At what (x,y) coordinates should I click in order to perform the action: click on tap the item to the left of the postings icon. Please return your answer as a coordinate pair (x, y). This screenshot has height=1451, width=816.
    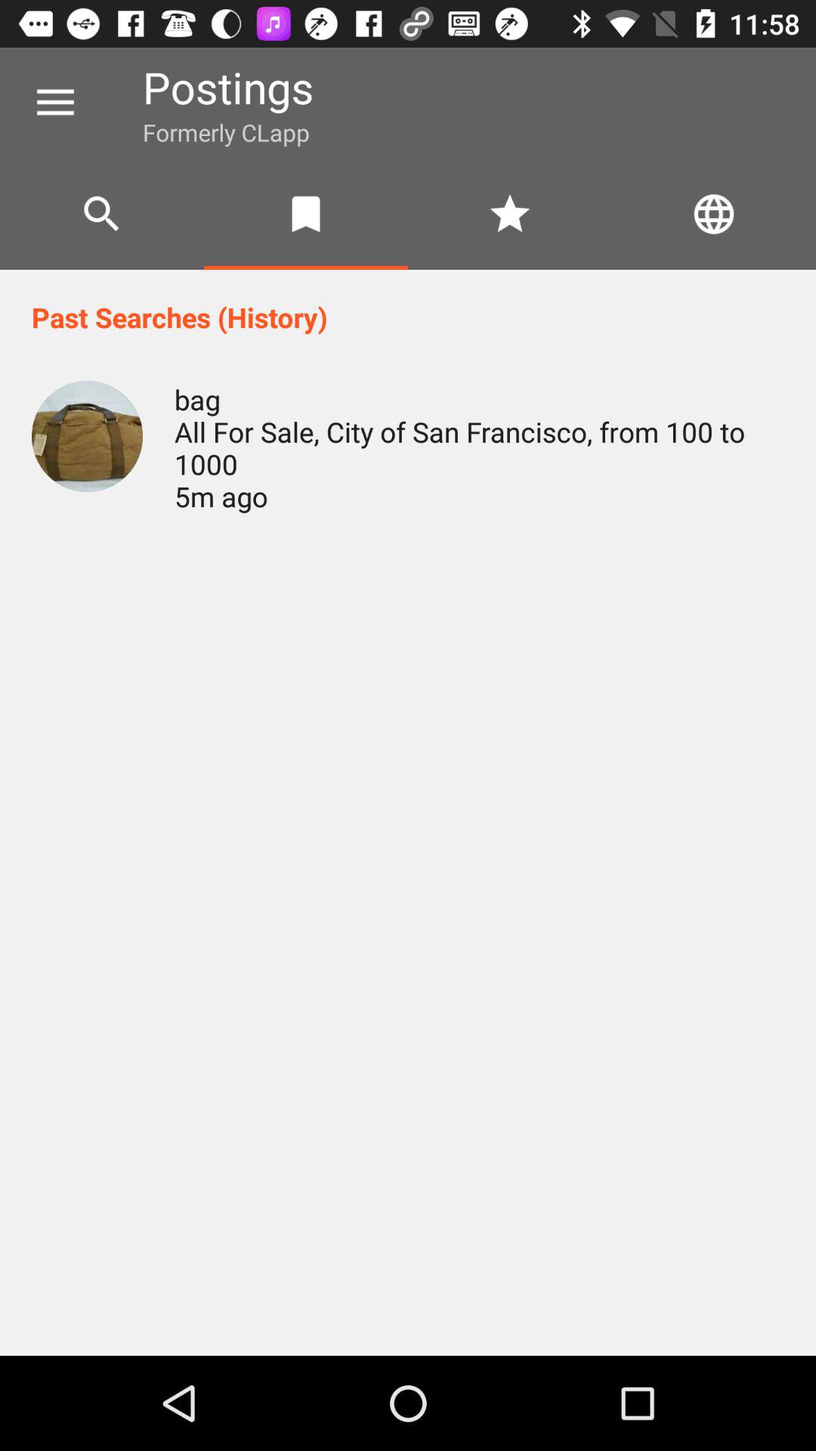
    Looking at the image, I should click on (55, 103).